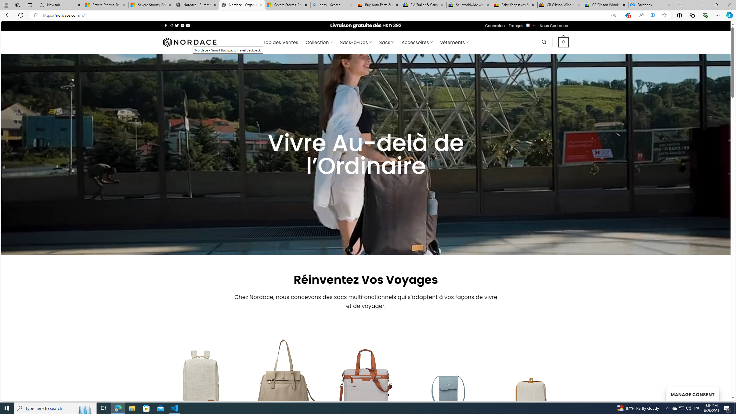  What do you see at coordinates (554, 26) in the screenshot?
I see `Nous Contacter` at bounding box center [554, 26].